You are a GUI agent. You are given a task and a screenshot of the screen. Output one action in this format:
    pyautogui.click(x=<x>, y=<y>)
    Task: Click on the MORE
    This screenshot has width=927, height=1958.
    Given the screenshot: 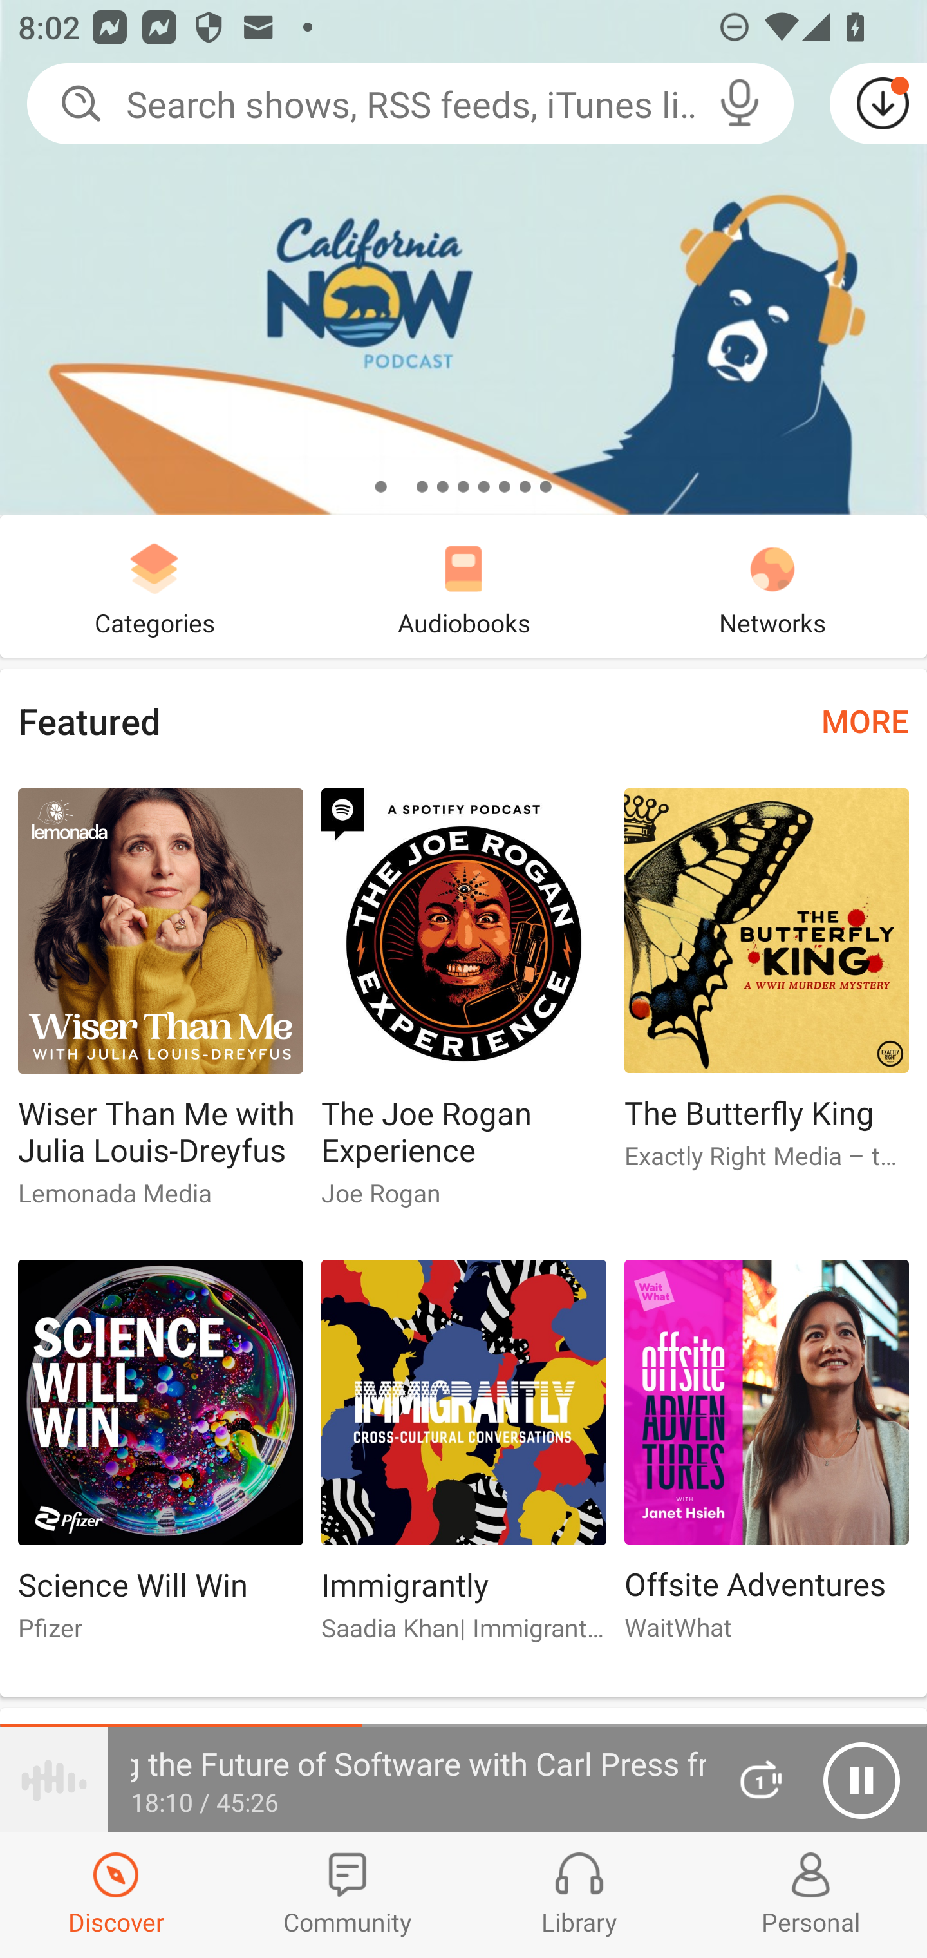 What is the action you would take?
    pyautogui.click(x=865, y=720)
    